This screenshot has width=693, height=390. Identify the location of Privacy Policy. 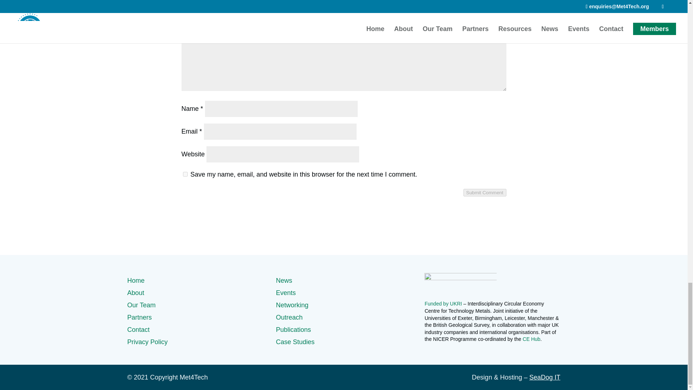
(147, 342).